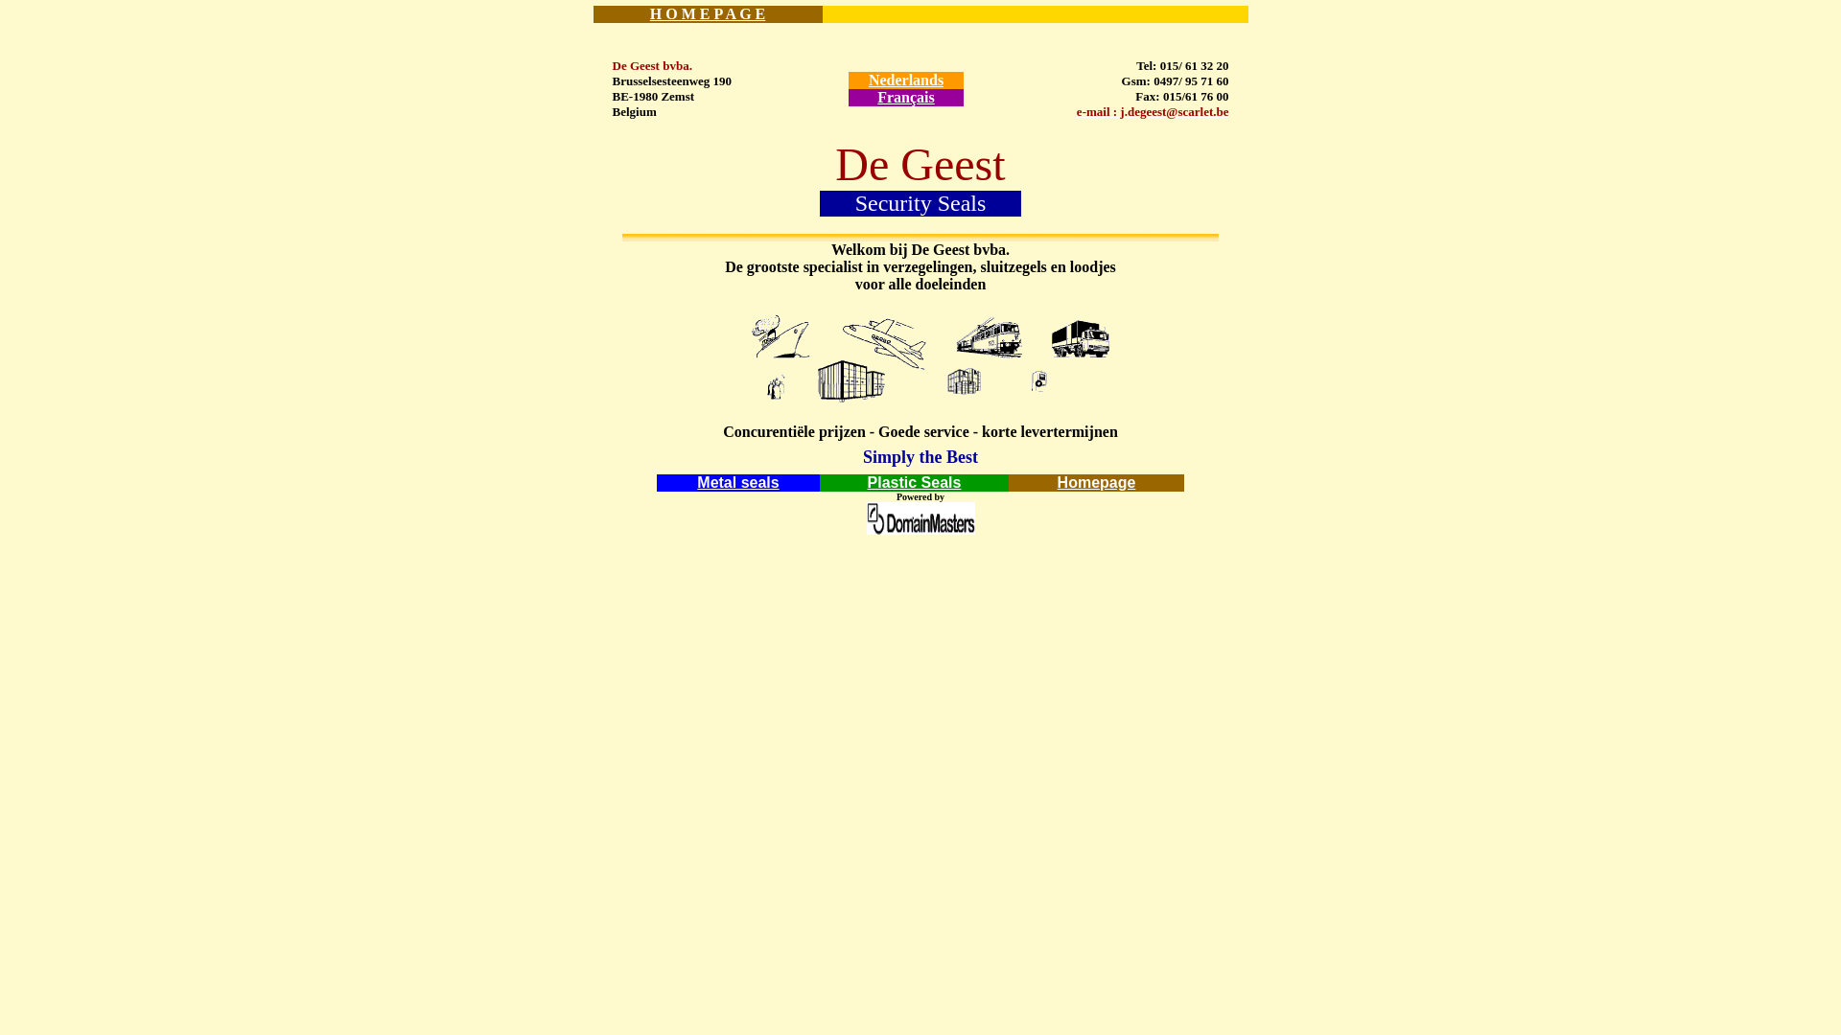 The image size is (1841, 1035). What do you see at coordinates (1097, 483) in the screenshot?
I see `Homepage` at bounding box center [1097, 483].